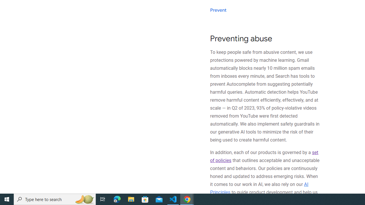 Image resolution: width=365 pixels, height=205 pixels. What do you see at coordinates (55, 199) in the screenshot?
I see `Type here to search` at bounding box center [55, 199].